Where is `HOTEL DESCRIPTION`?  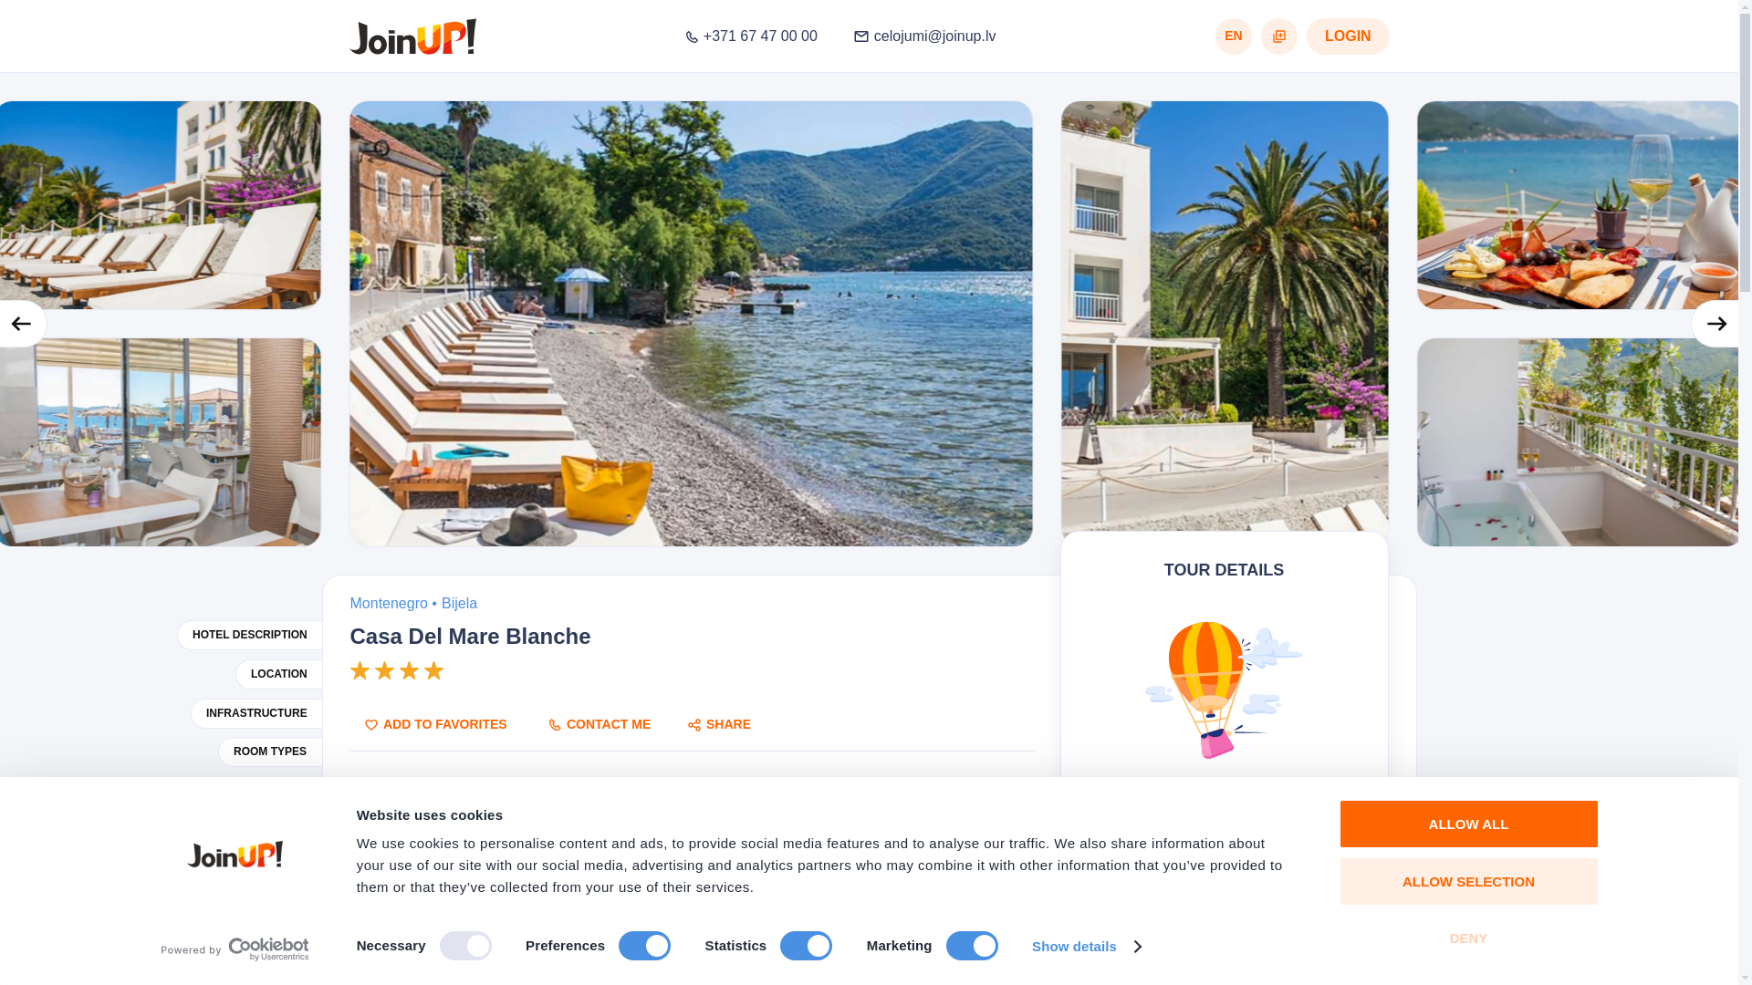 HOTEL DESCRIPTION is located at coordinates (249, 635).